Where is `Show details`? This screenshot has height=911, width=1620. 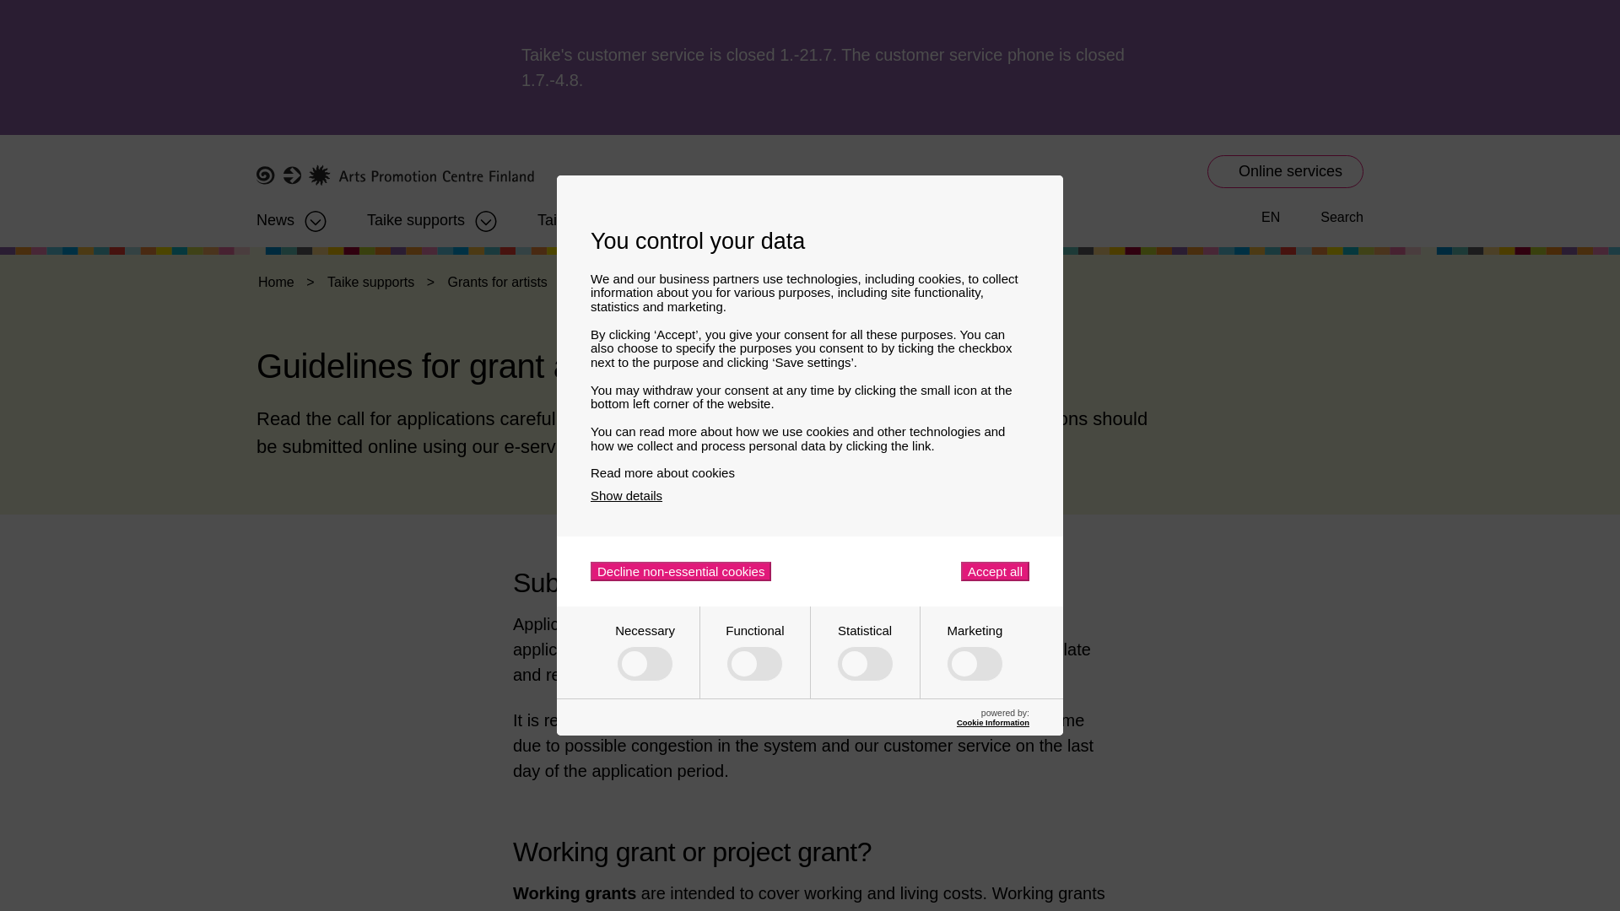
Show details is located at coordinates (626, 495).